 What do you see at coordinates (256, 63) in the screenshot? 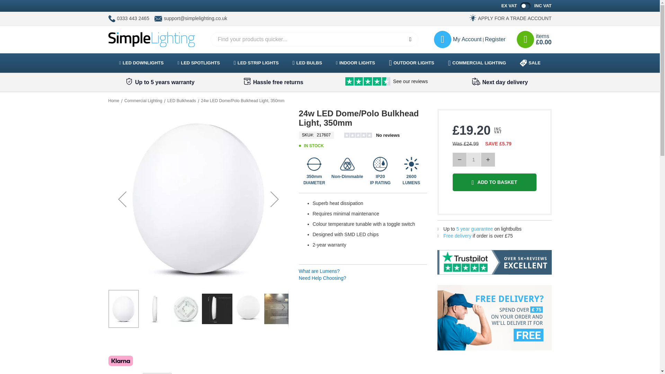
I see `LED STRIP LIGHTS` at bounding box center [256, 63].